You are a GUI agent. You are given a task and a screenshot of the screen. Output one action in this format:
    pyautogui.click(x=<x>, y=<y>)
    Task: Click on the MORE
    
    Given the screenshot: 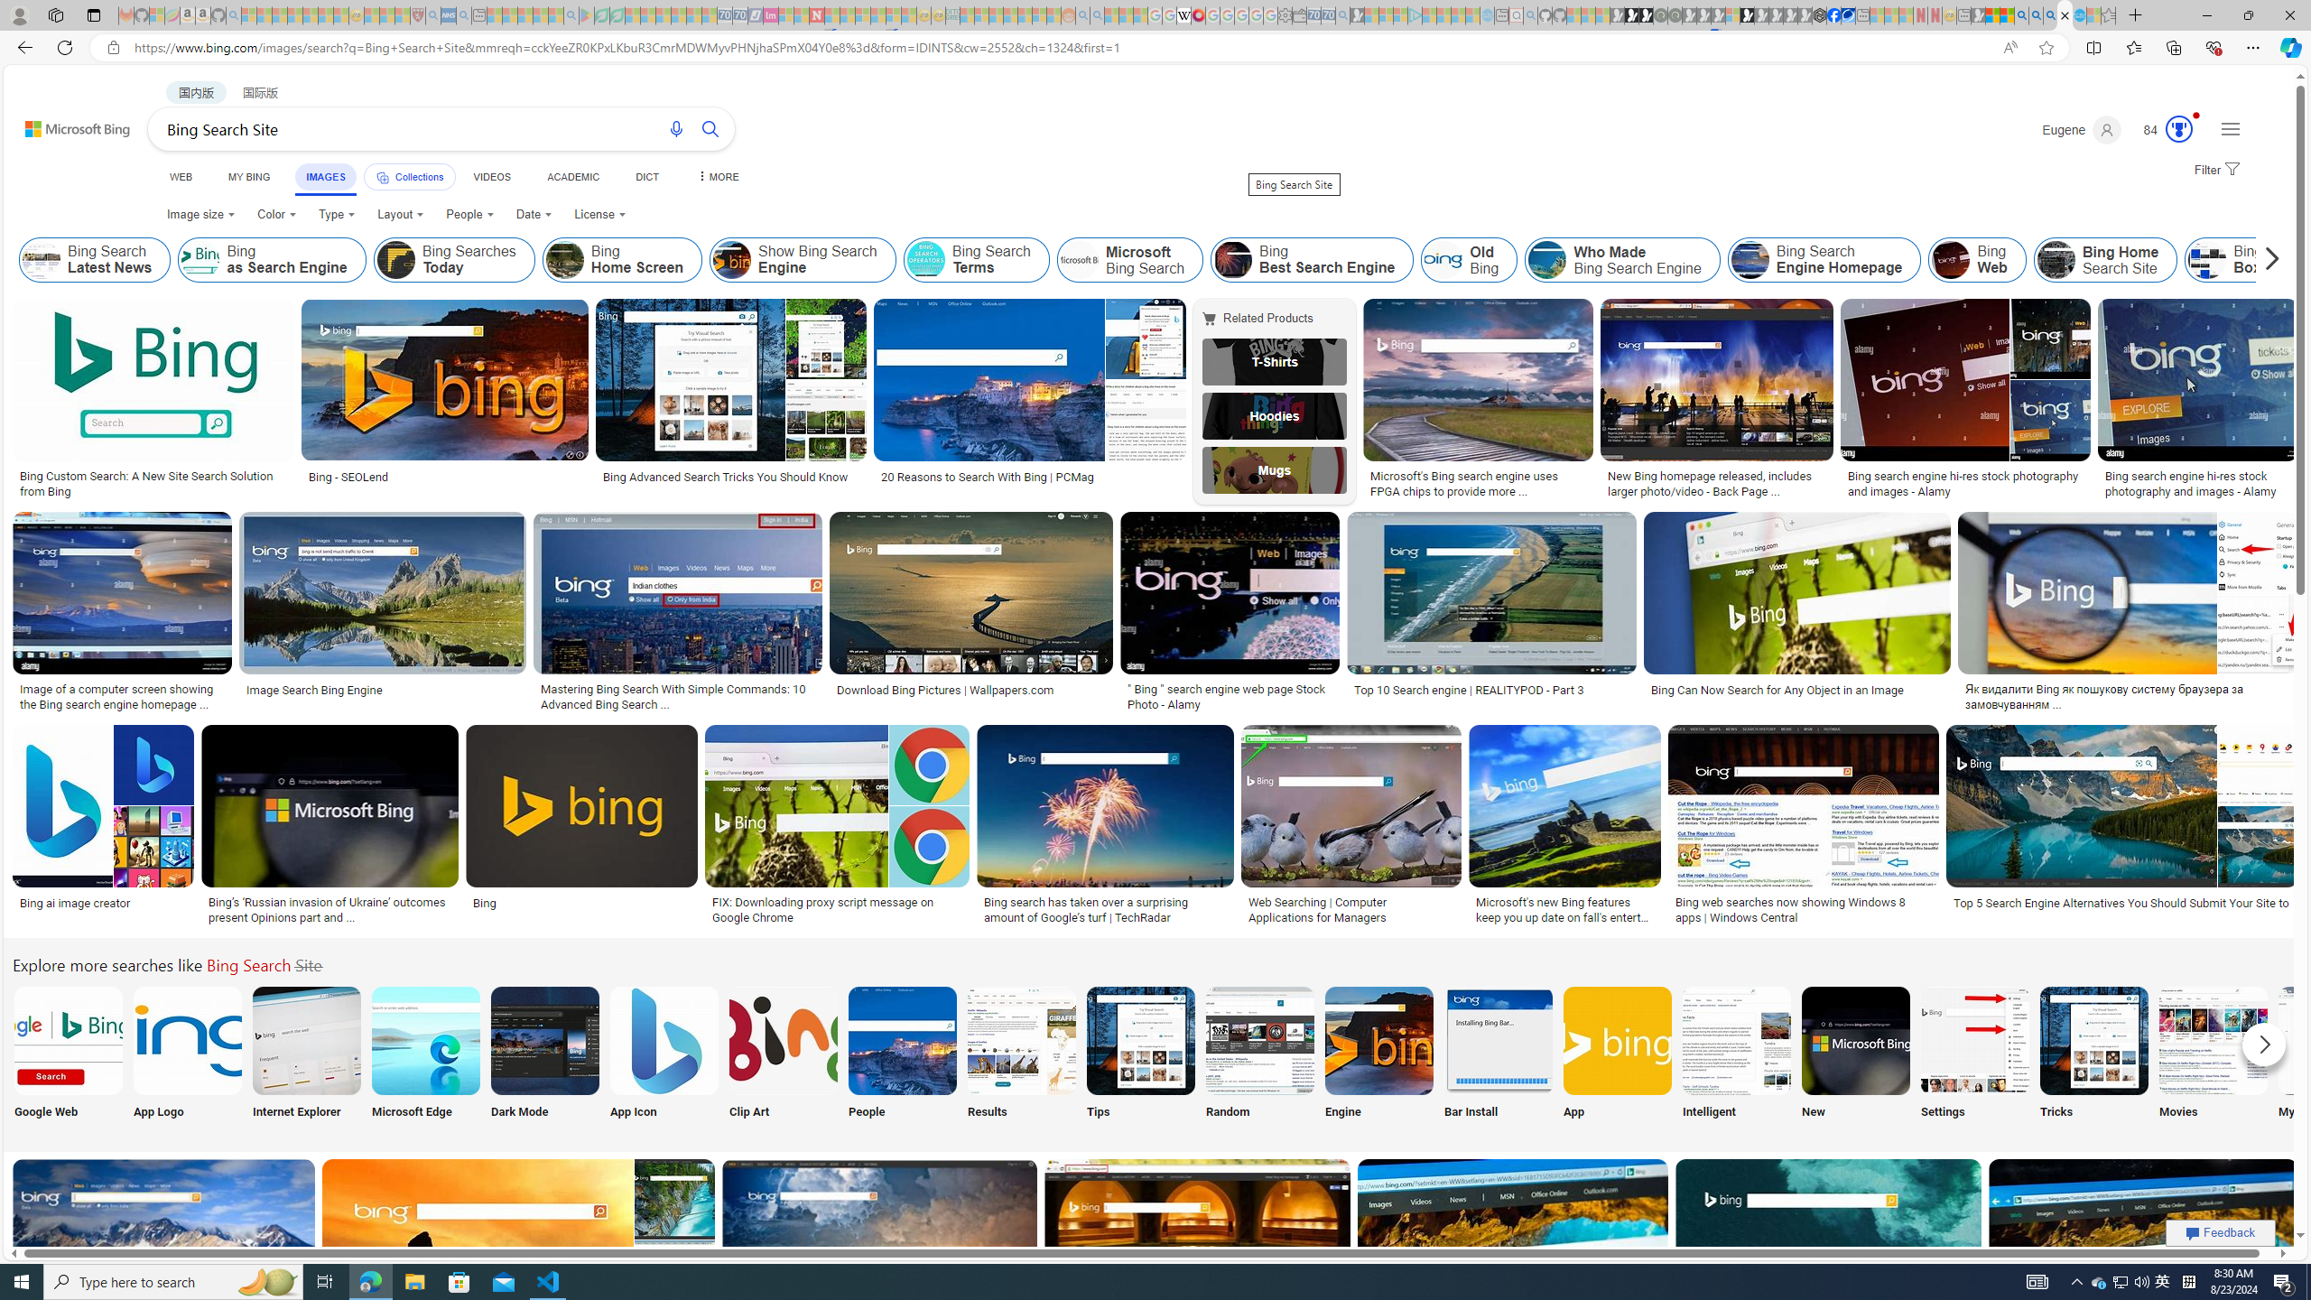 What is the action you would take?
    pyautogui.click(x=717, y=177)
    